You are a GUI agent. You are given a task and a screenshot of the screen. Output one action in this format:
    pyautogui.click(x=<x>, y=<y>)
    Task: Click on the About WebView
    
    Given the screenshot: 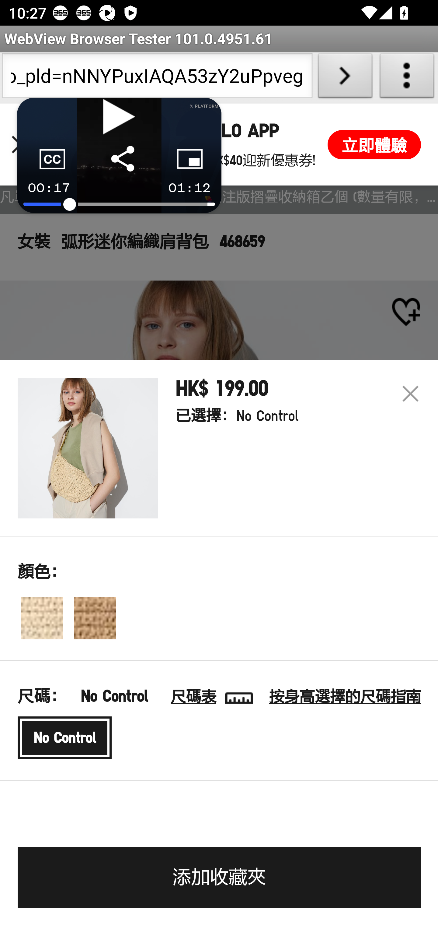 What is the action you would take?
    pyautogui.click(x=407, y=78)
    